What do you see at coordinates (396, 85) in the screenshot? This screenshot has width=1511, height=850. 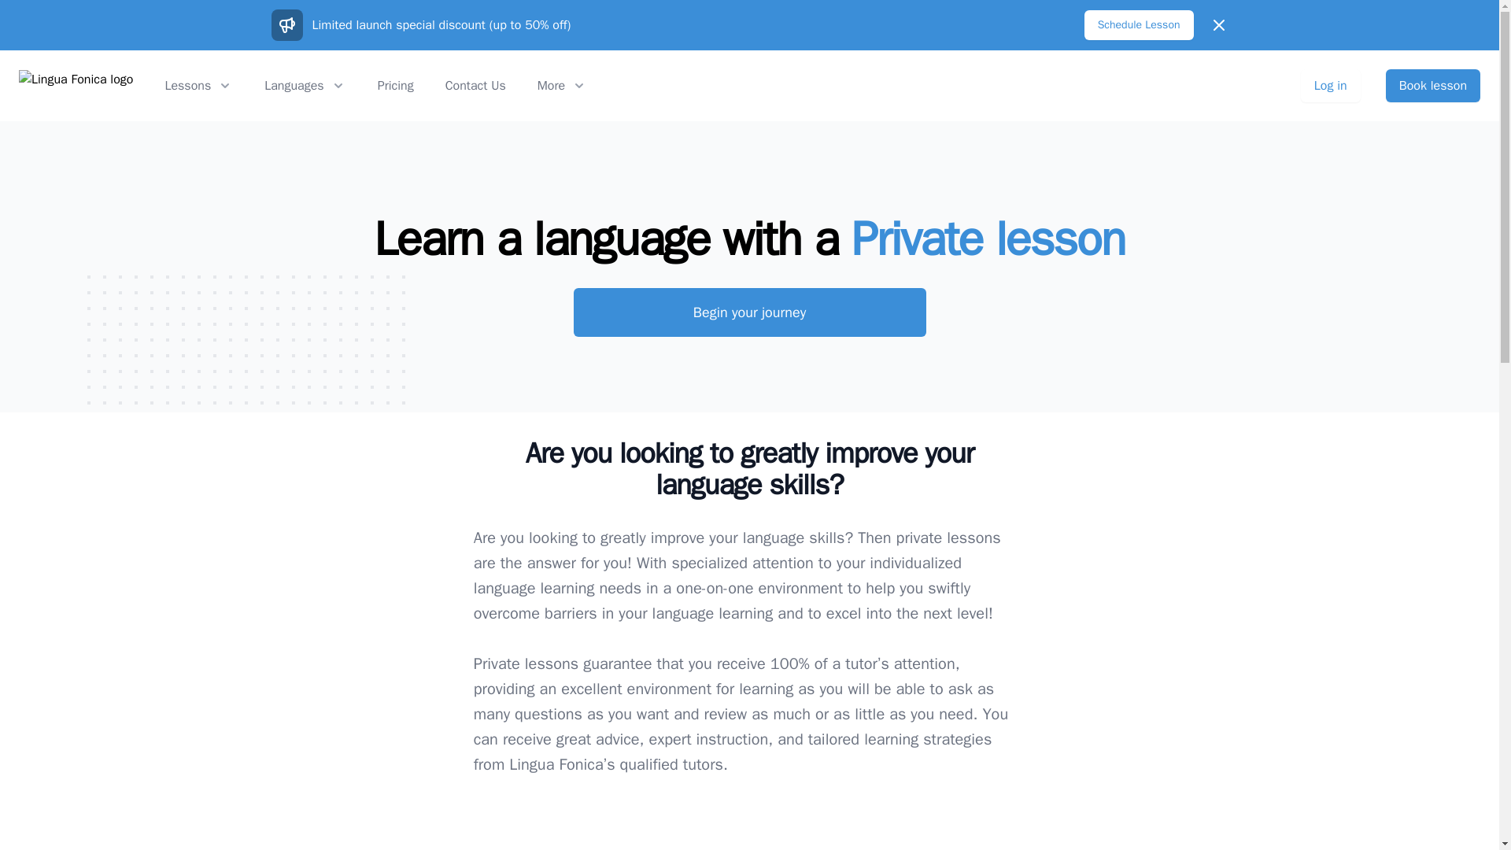 I see `Pricing` at bounding box center [396, 85].